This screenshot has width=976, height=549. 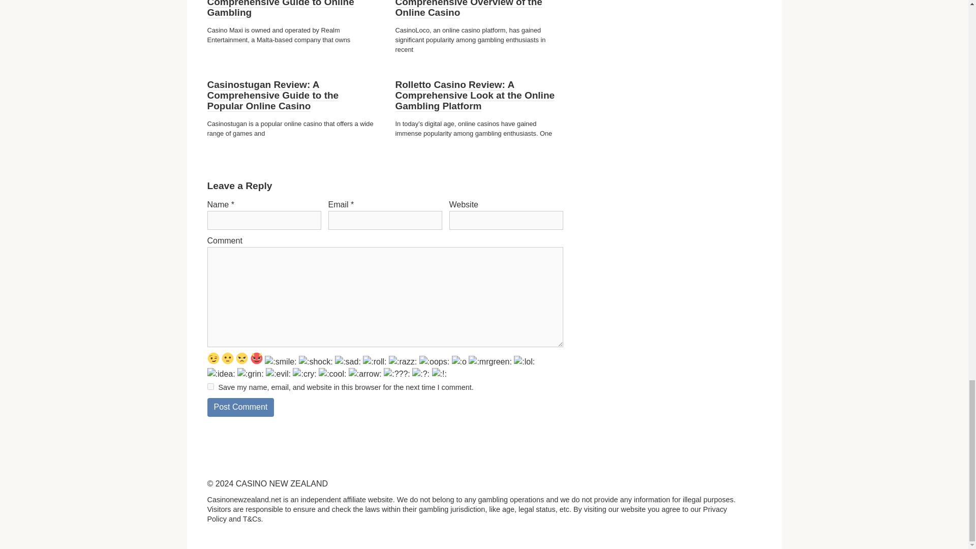 What do you see at coordinates (240, 407) in the screenshot?
I see `Post Comment` at bounding box center [240, 407].